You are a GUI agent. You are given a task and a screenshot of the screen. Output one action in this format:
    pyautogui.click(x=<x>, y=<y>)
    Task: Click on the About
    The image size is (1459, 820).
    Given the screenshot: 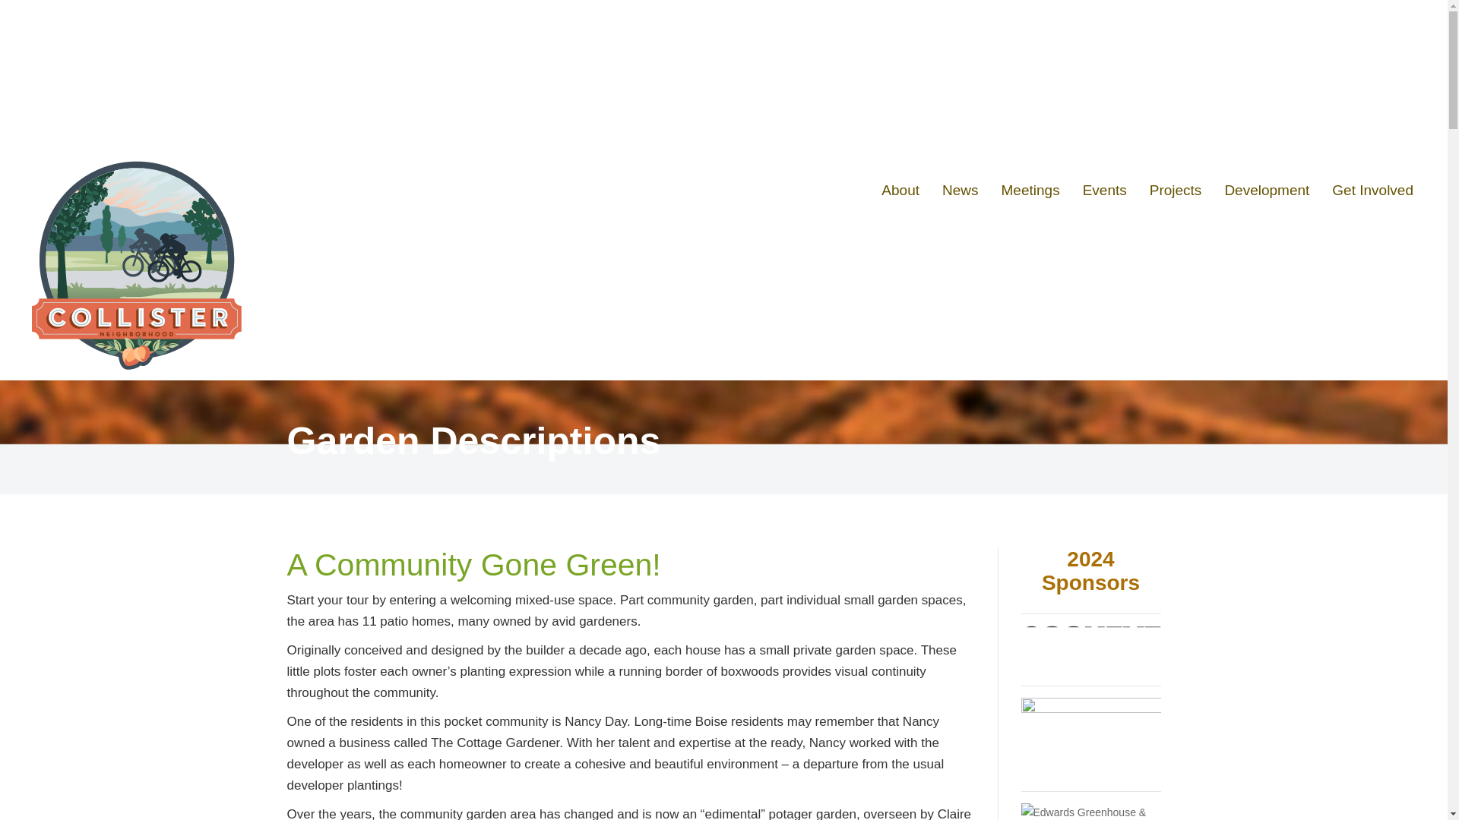 What is the action you would take?
    pyautogui.click(x=900, y=190)
    